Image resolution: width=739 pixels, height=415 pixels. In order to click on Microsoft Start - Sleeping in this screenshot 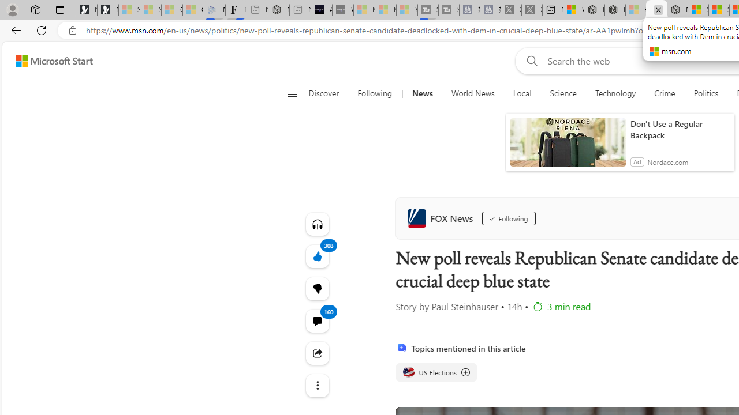, I will do `click(386, 10)`.